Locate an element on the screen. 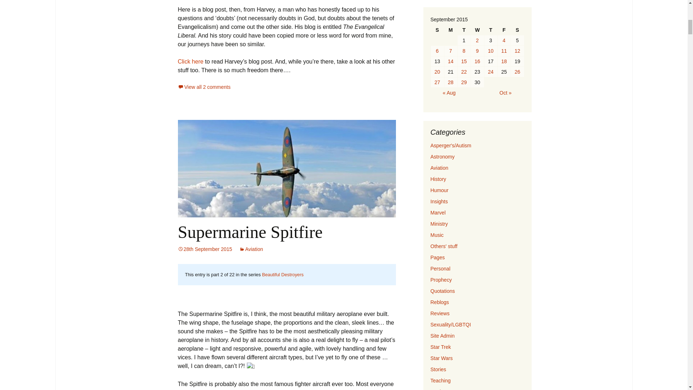 This screenshot has width=693, height=390. Aviation is located at coordinates (251, 249).